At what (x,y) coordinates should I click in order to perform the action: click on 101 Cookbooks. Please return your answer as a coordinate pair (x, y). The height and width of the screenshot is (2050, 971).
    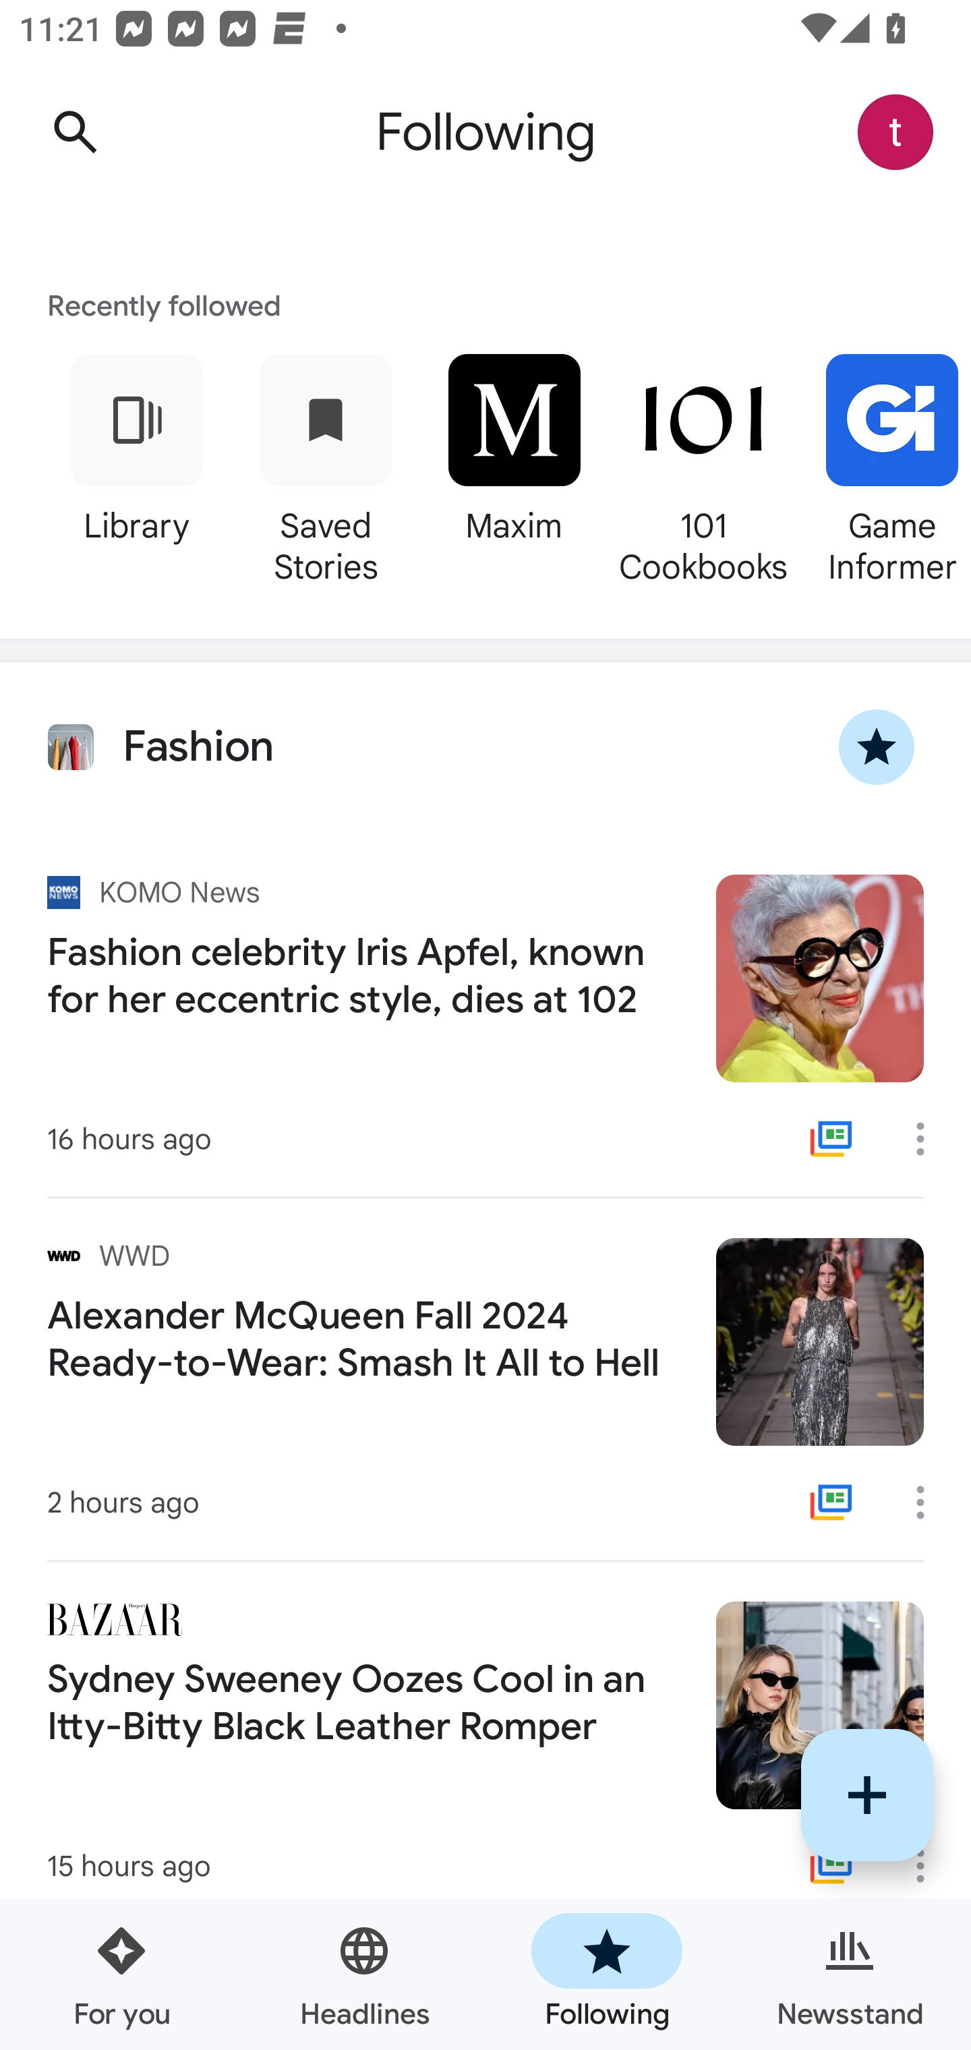
    Looking at the image, I should click on (703, 465).